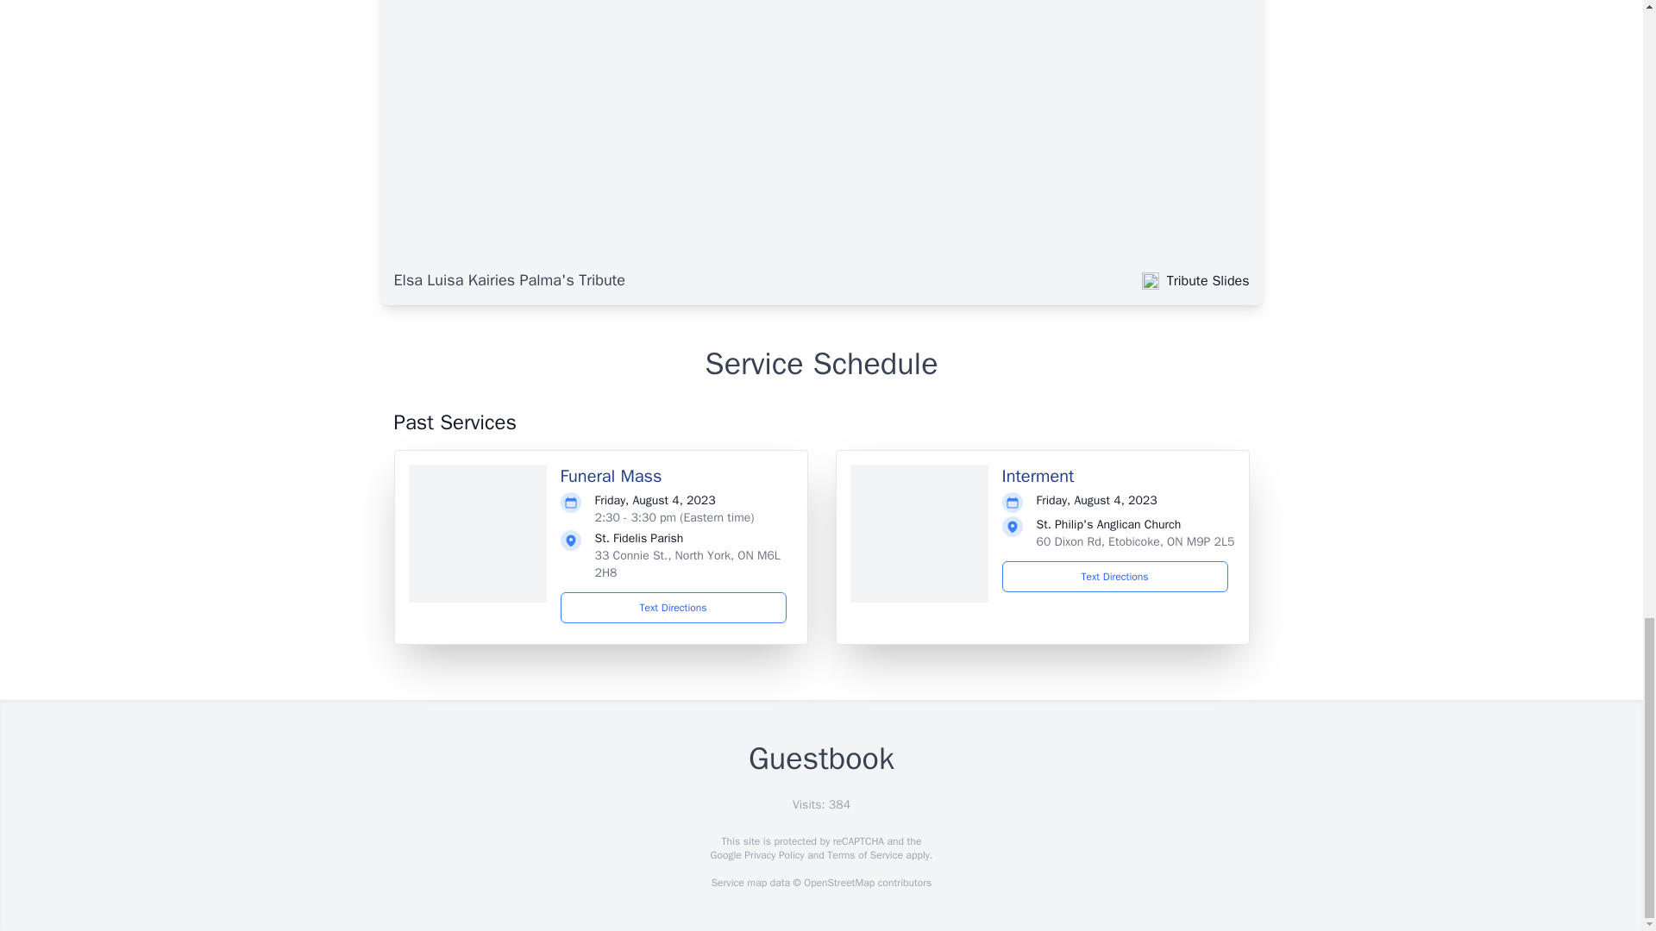 The width and height of the screenshot is (1656, 931). I want to click on Privacy Policy, so click(773, 855).